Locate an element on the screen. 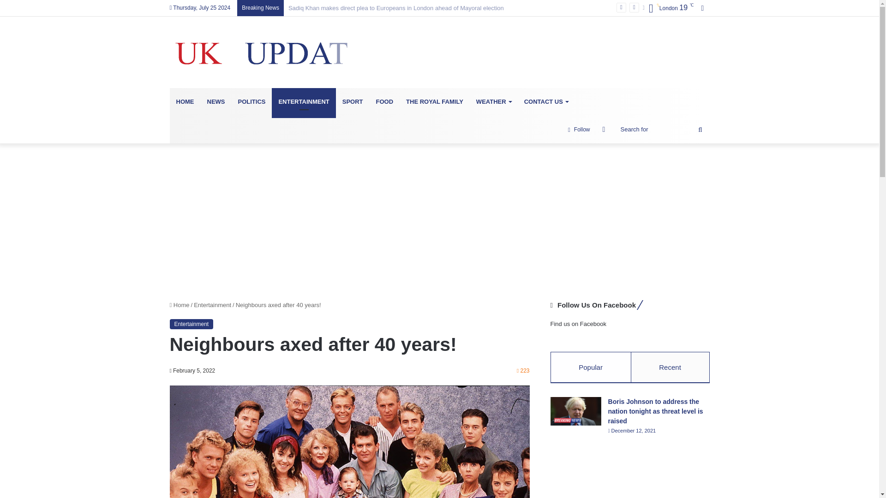  Switch skin is located at coordinates (604, 129).